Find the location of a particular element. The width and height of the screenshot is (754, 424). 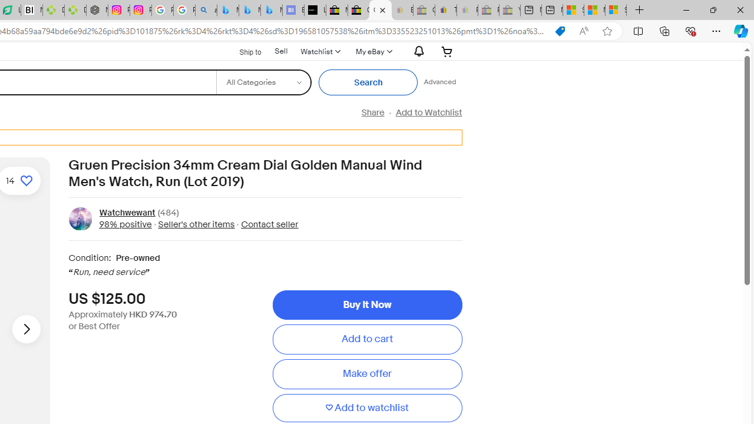

This site has coupons! Shopping in Microsoft Edge is located at coordinates (560, 31).